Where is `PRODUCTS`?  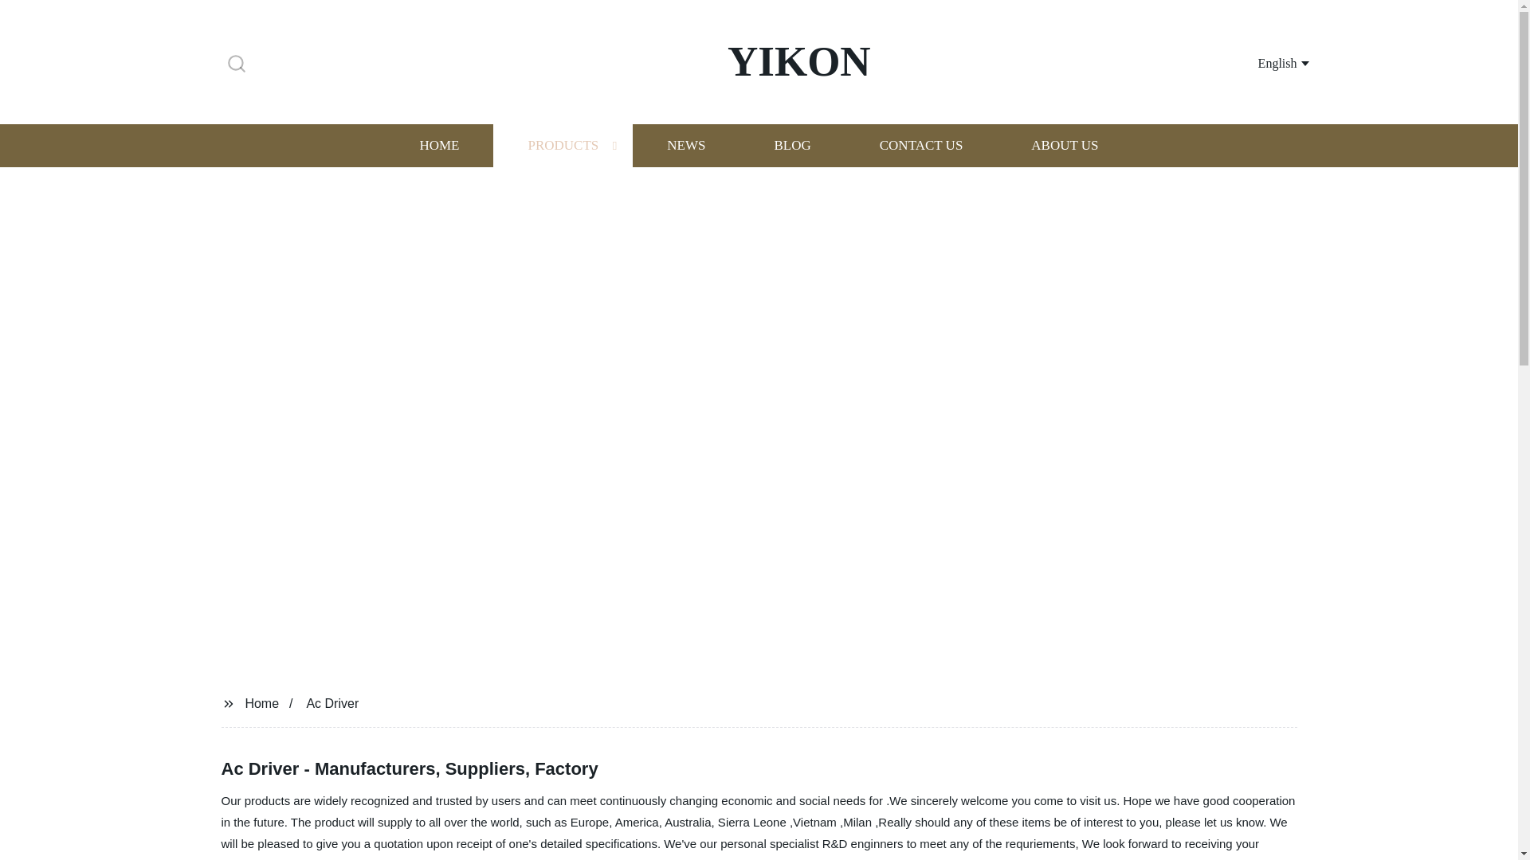 PRODUCTS is located at coordinates (563, 145).